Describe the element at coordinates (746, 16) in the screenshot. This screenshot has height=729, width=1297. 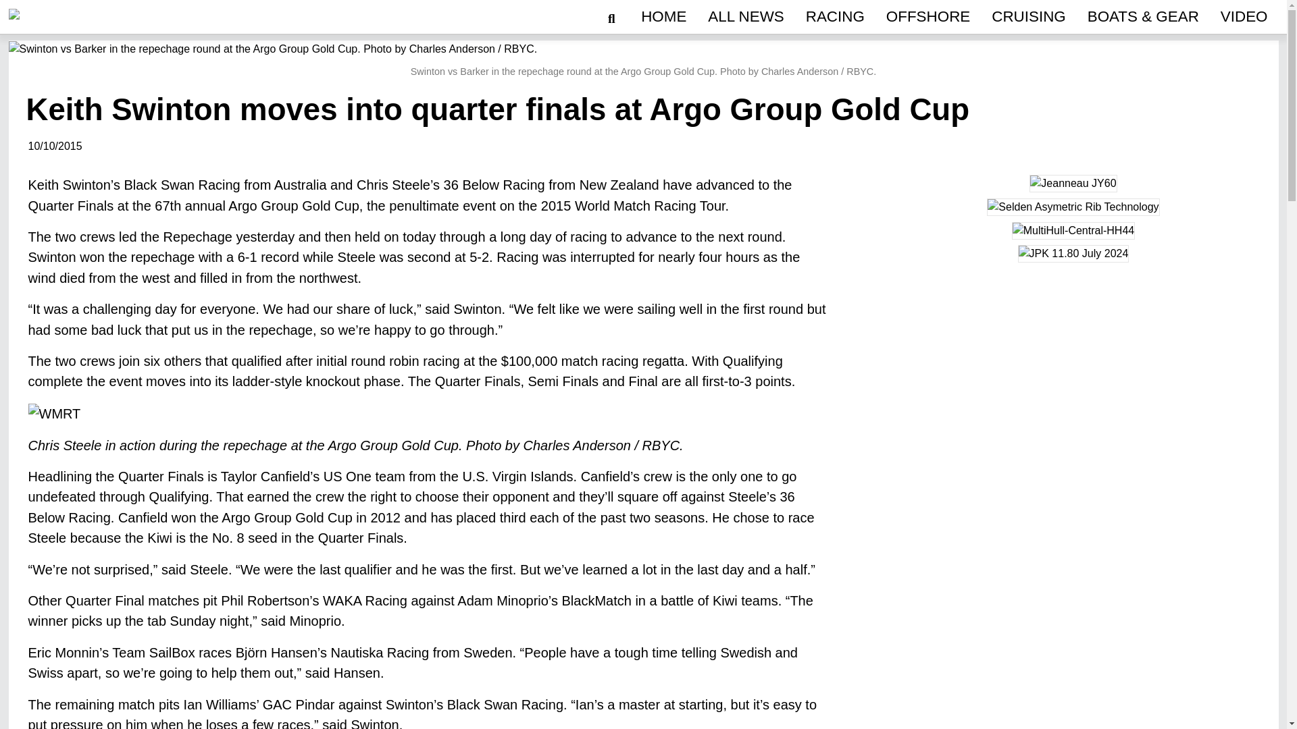
I see `ALL NEWS` at that location.